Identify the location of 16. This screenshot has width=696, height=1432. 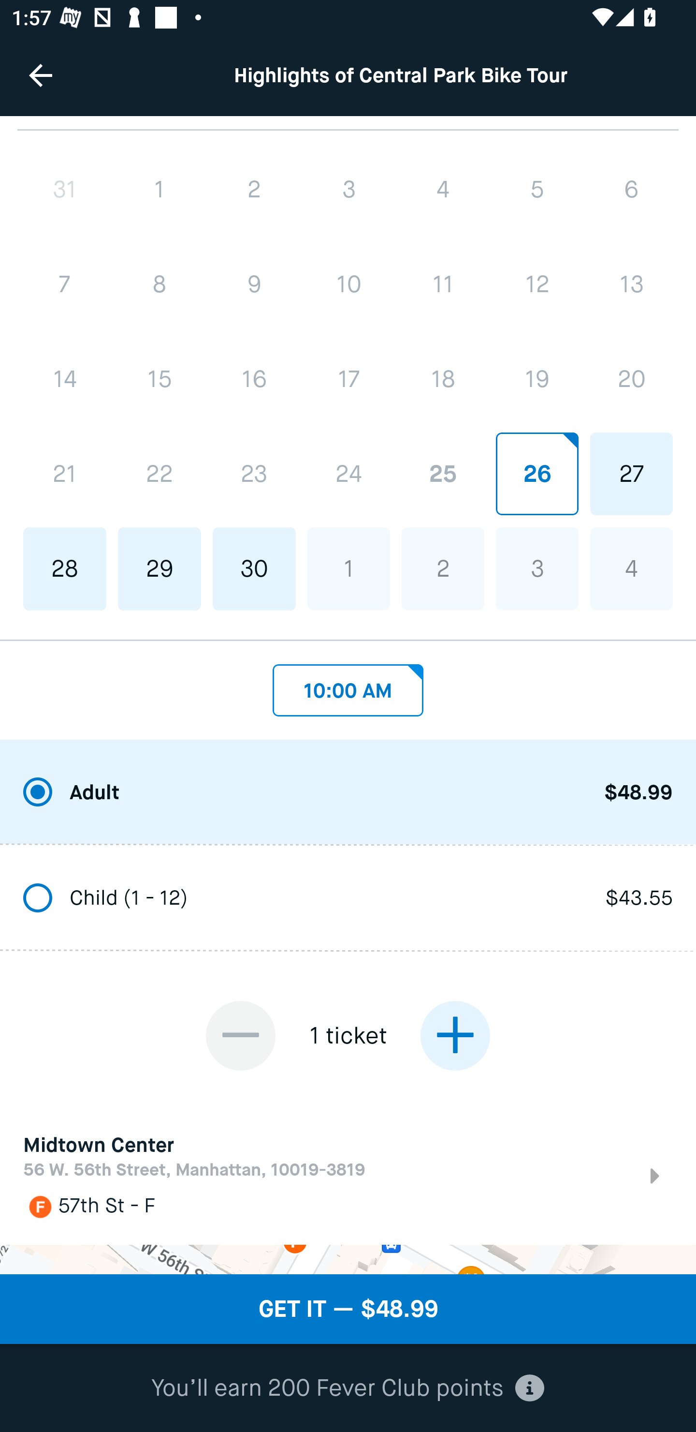
(254, 379).